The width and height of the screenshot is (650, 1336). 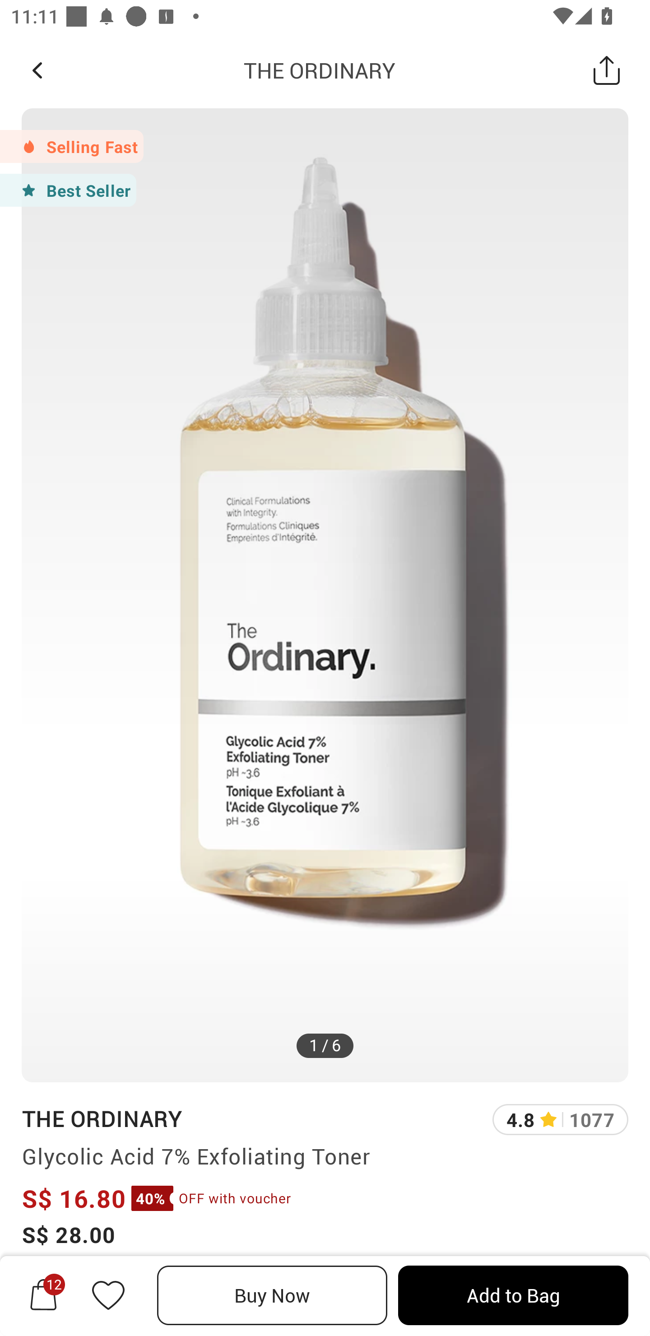 I want to click on THE ORDINARY, so click(x=320, y=70).